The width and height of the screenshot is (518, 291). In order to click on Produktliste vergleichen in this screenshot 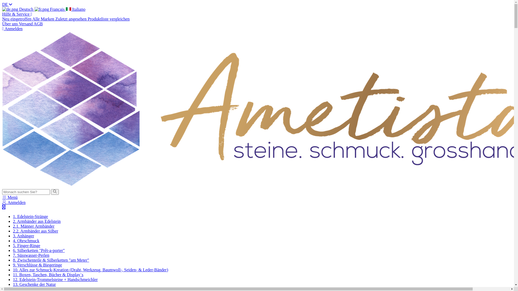, I will do `click(109, 19)`.